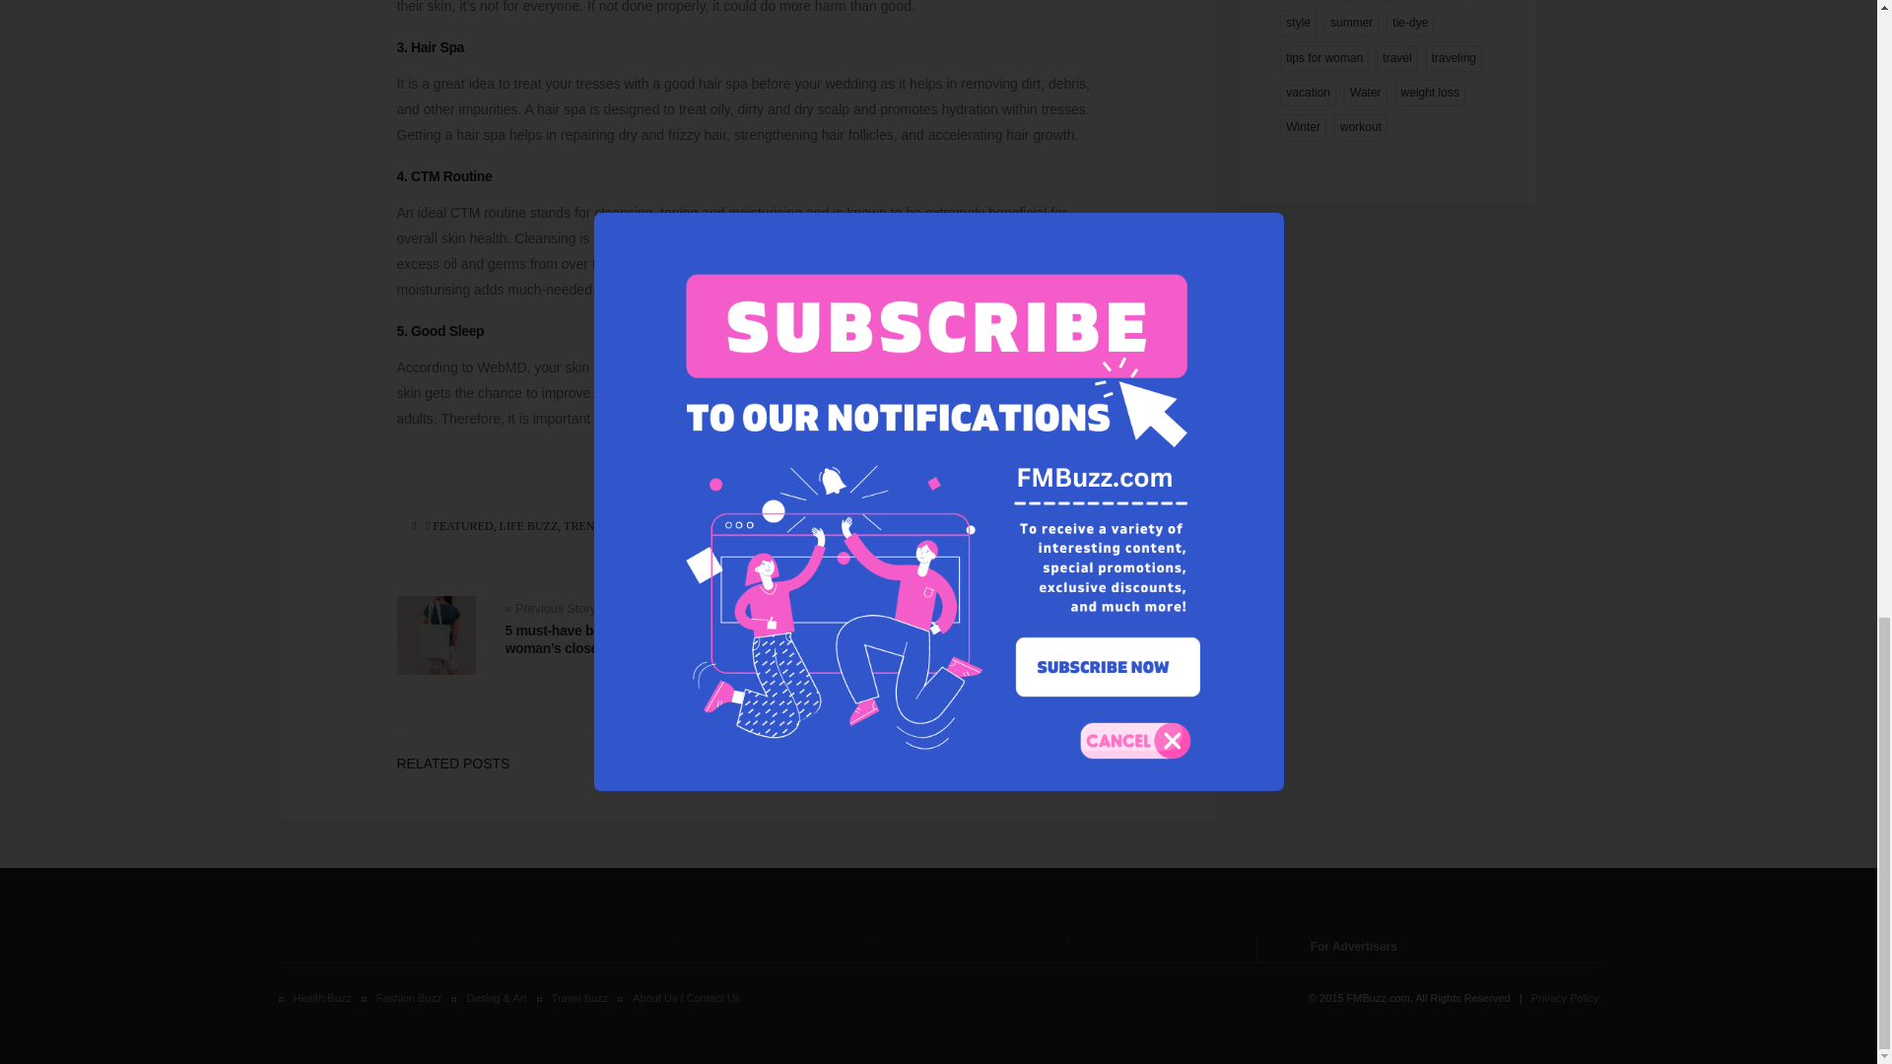 The image size is (1892, 1064). What do you see at coordinates (746, 497) in the screenshot?
I see `Like` at bounding box center [746, 497].